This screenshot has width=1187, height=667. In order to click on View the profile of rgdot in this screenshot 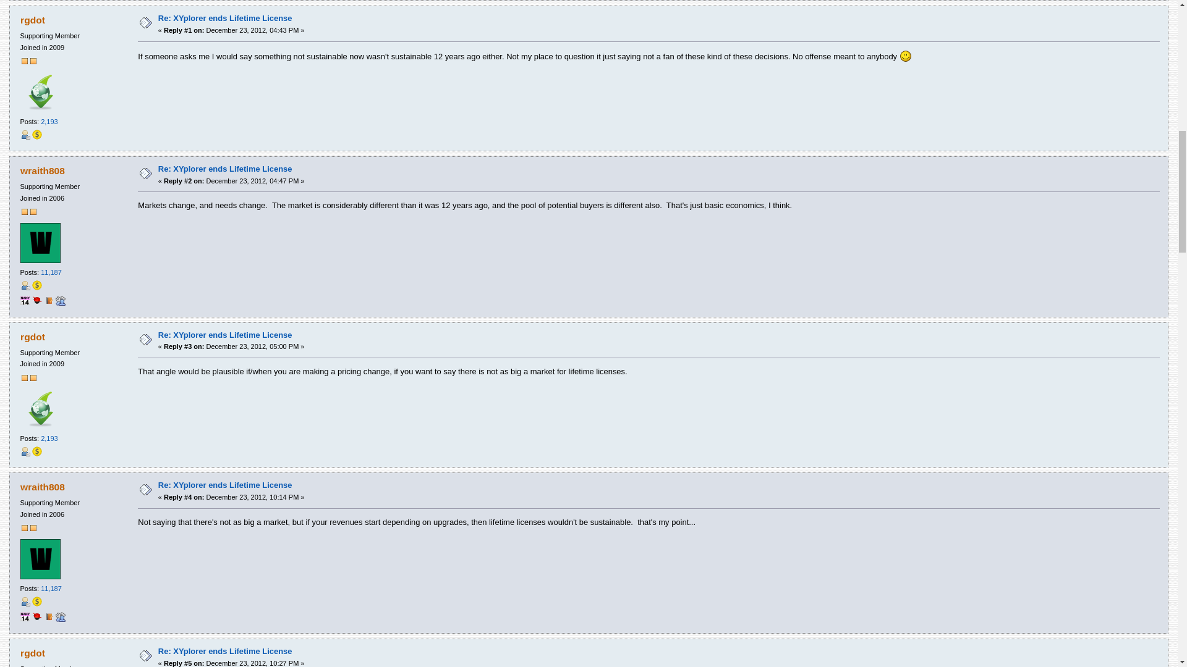, I will do `click(32, 20)`.